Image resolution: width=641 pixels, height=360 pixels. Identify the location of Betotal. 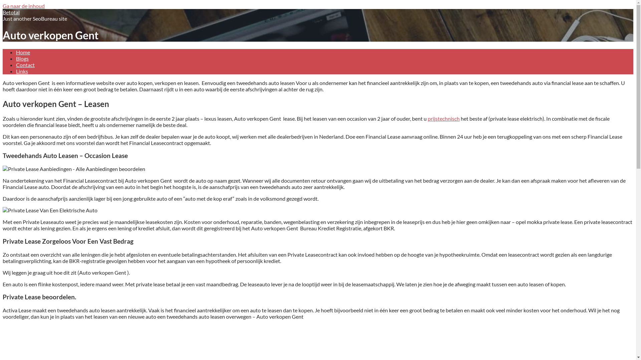
(11, 12).